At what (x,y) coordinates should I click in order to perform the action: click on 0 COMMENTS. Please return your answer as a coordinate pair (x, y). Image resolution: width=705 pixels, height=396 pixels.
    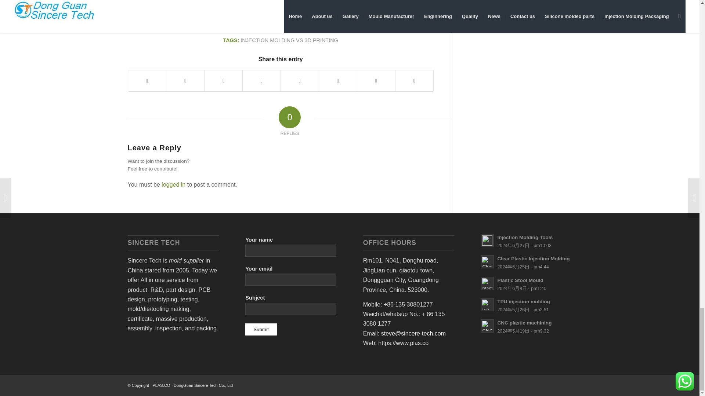
    Looking at the image, I should click on (286, 23).